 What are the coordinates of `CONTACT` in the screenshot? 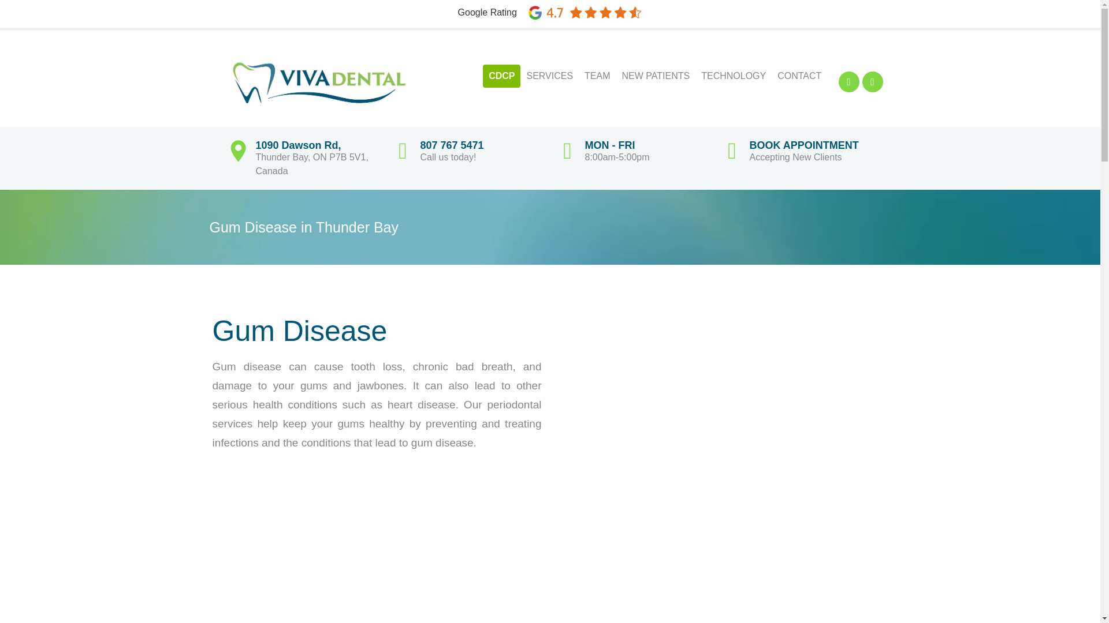 It's located at (799, 76).